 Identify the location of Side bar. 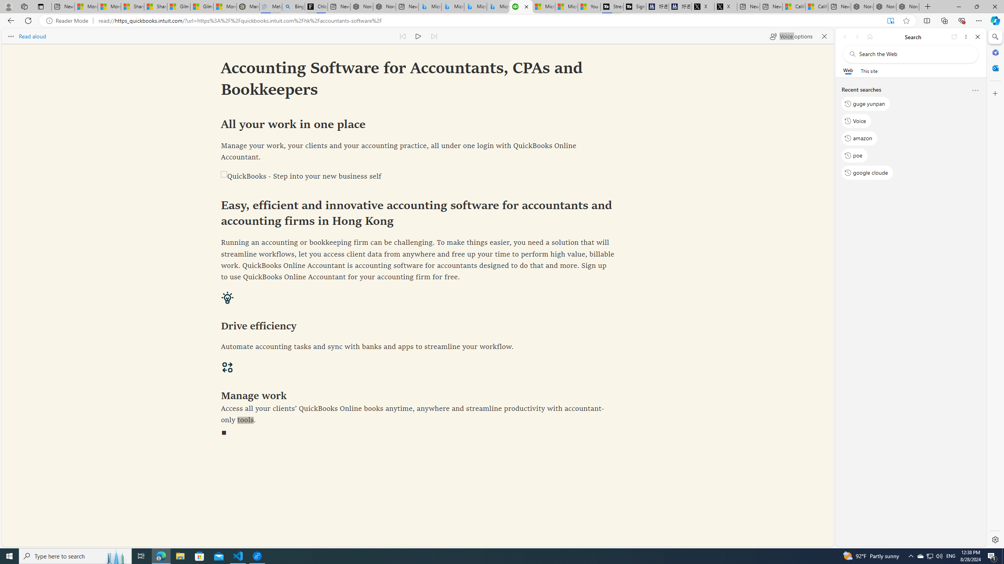
(995, 288).